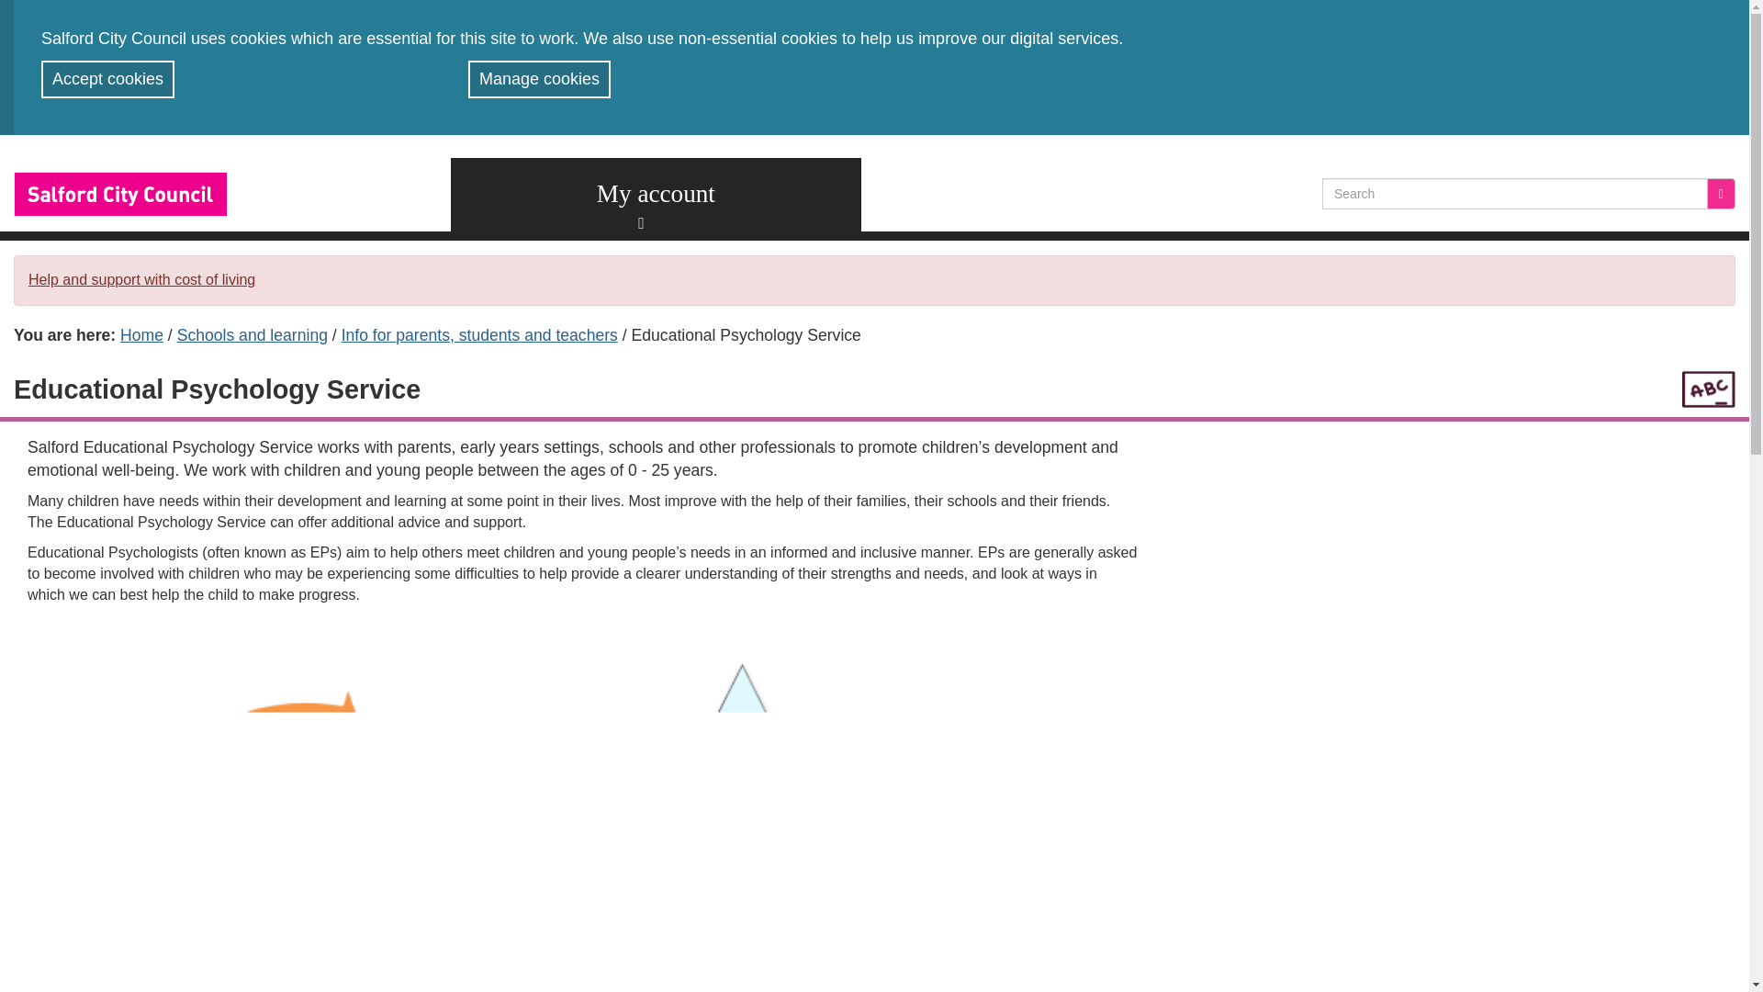 The width and height of the screenshot is (1763, 992). What do you see at coordinates (253, 334) in the screenshot?
I see `Schools and learning` at bounding box center [253, 334].